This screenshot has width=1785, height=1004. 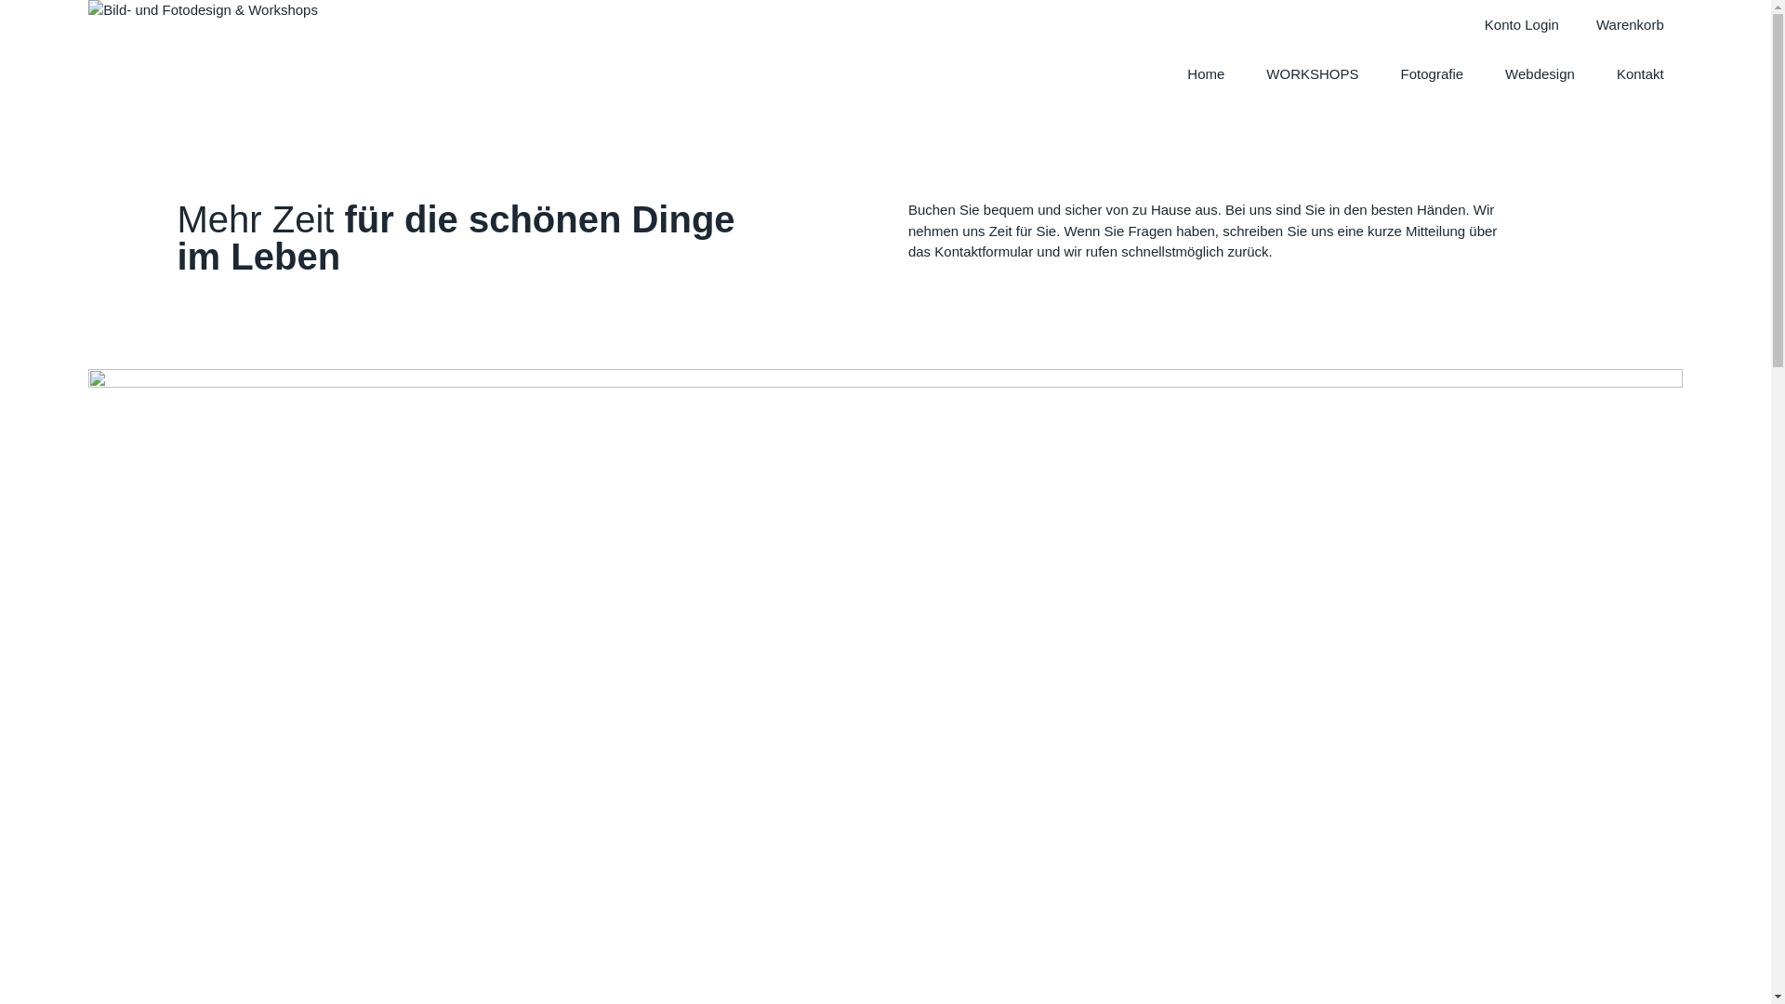 I want to click on Kontaktformular, so click(x=984, y=251).